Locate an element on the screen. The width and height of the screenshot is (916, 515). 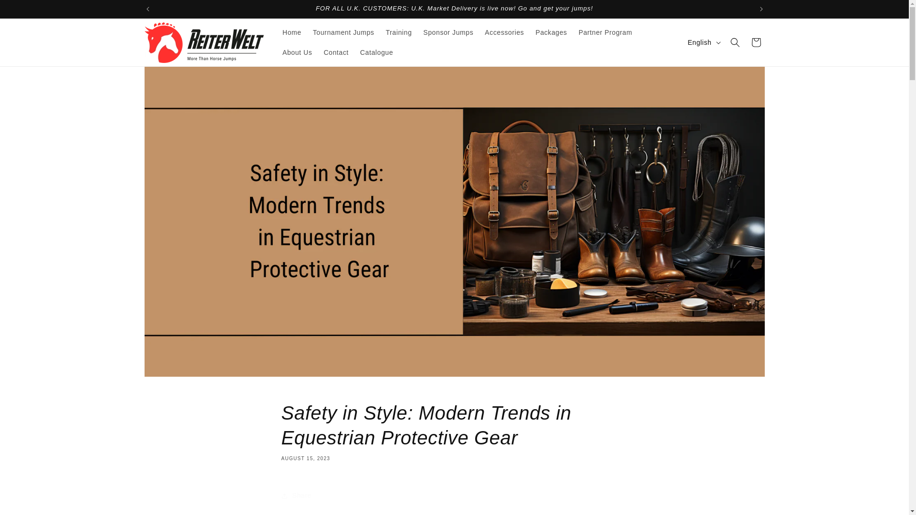
Partner Program is located at coordinates (605, 32).